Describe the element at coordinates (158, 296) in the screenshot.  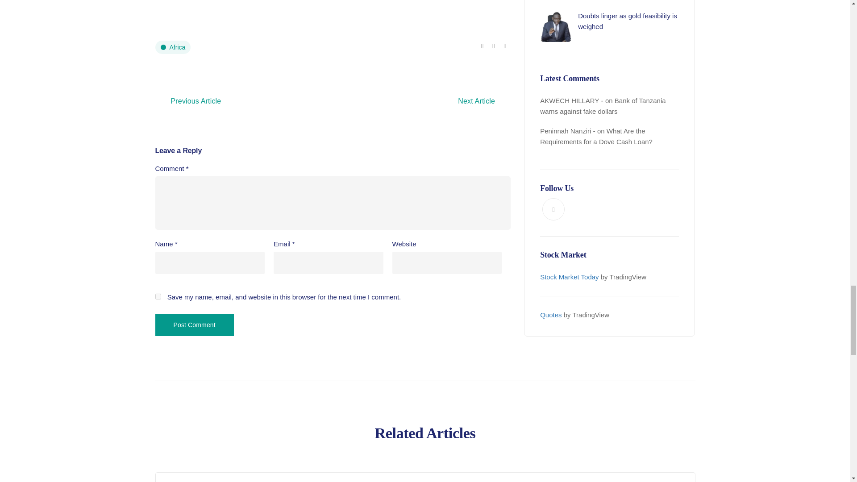
I see `yes` at that location.